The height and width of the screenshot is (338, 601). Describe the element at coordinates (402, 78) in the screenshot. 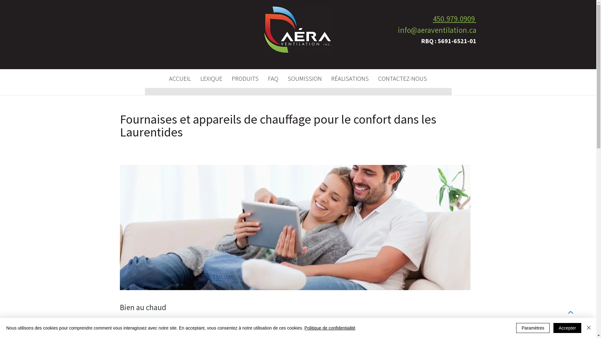

I see `CONTACTEZ-NOUS` at that location.